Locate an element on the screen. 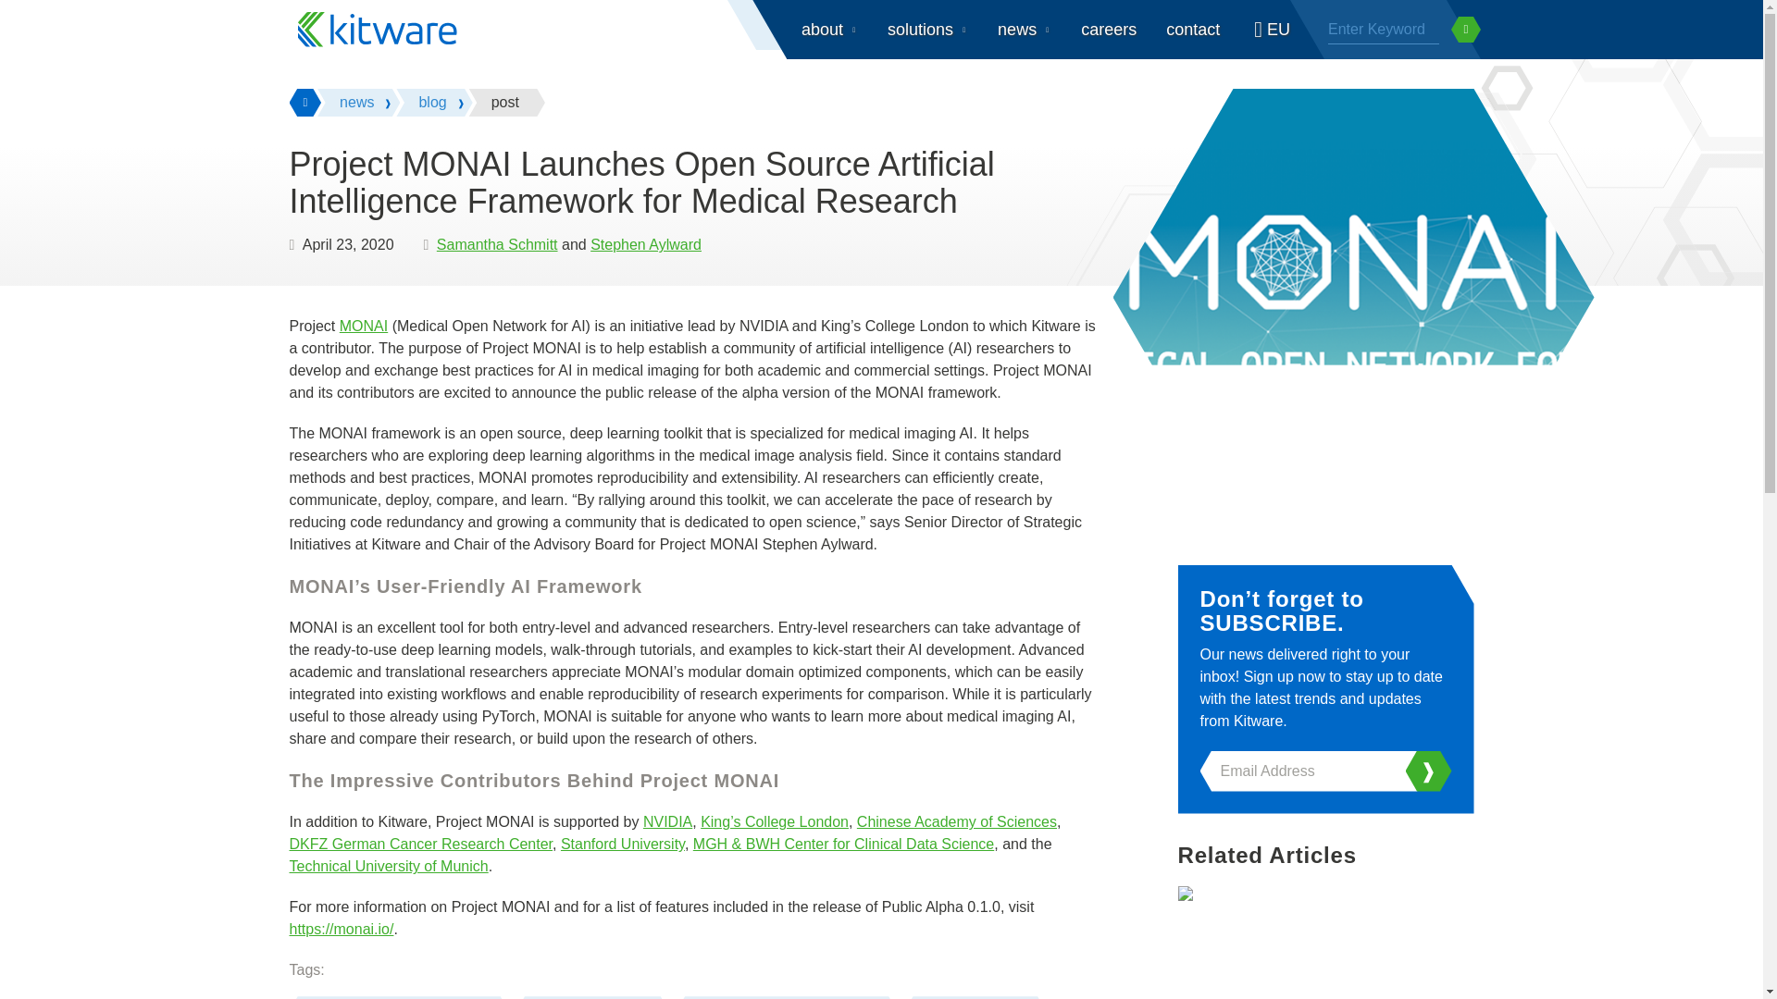 This screenshot has width=1777, height=999. Posts by Stephen Aylward is located at coordinates (646, 244).